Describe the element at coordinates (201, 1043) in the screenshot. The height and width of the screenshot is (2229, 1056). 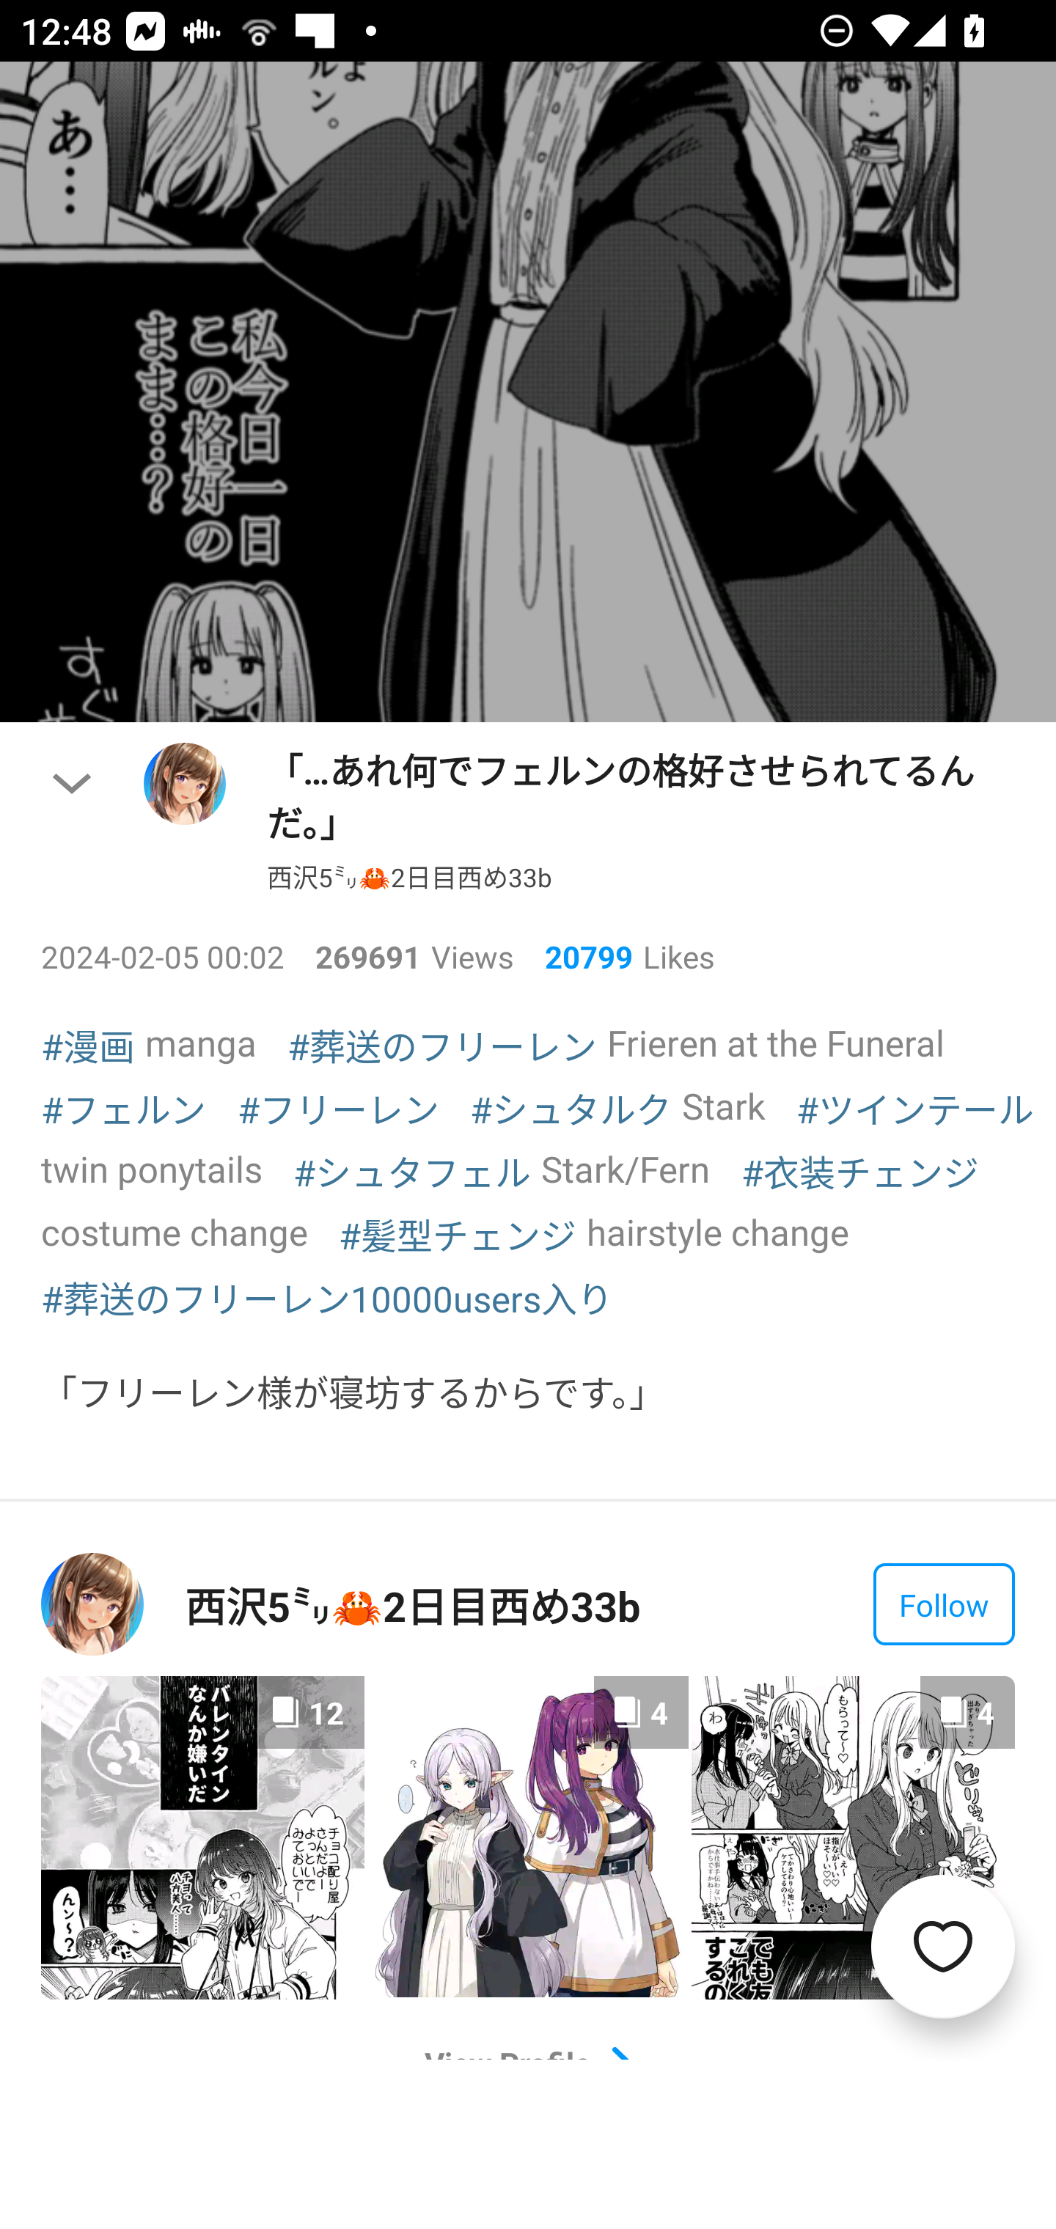
I see `manga` at that location.